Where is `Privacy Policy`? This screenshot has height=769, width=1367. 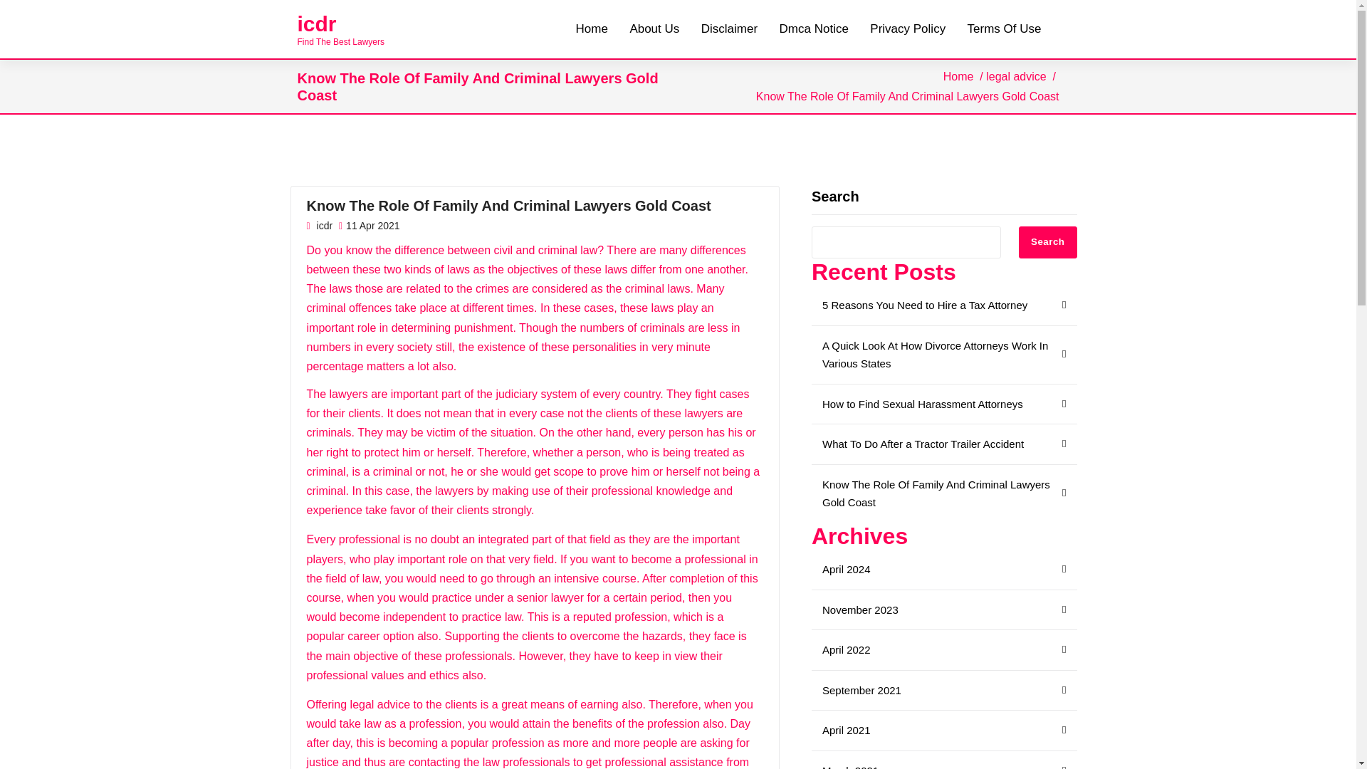
Privacy Policy is located at coordinates (907, 29).